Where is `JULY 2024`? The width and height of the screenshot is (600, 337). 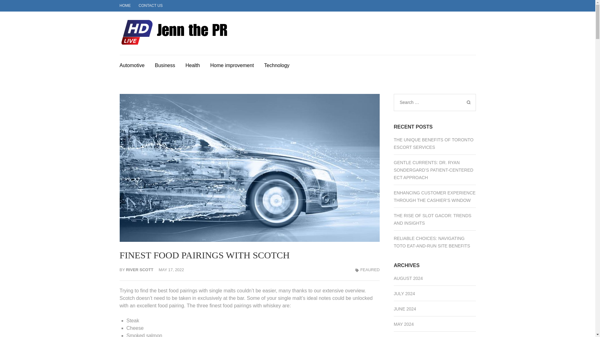
JULY 2024 is located at coordinates (404, 294).